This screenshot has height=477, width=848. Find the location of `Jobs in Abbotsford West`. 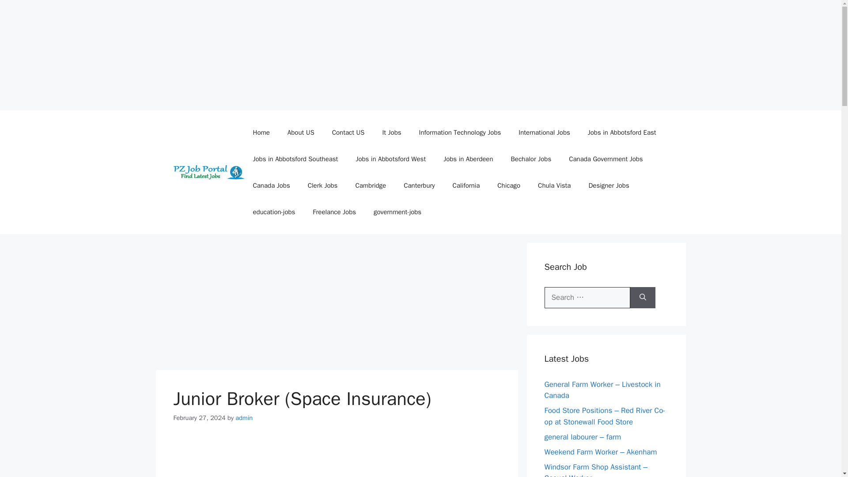

Jobs in Abbotsford West is located at coordinates (390, 159).